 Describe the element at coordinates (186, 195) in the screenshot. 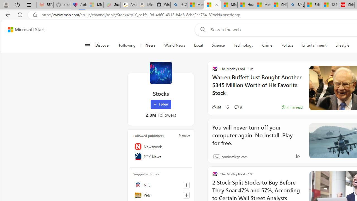

I see `Follow this topic` at that location.